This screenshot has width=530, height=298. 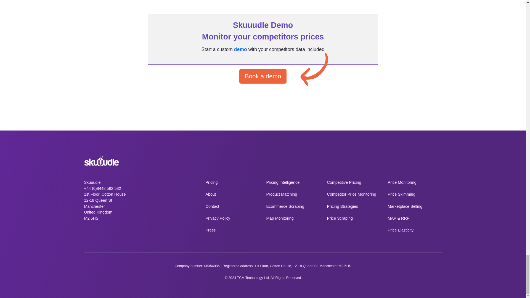 What do you see at coordinates (232, 219) in the screenshot?
I see `Privacy Policy` at bounding box center [232, 219].